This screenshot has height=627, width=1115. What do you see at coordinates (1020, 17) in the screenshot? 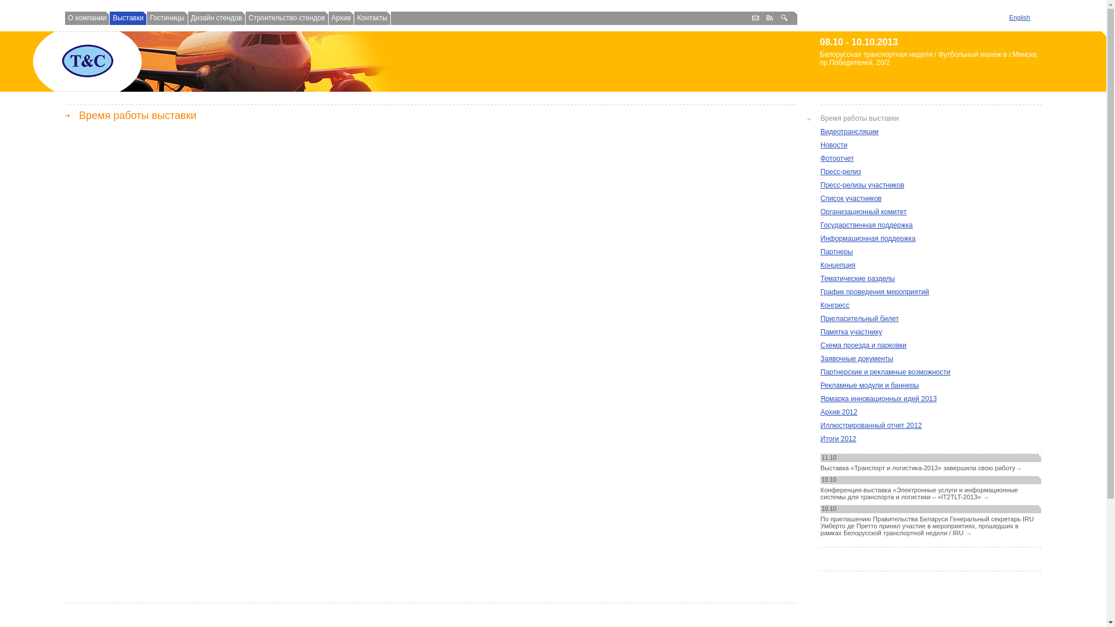
I see `English` at bounding box center [1020, 17].